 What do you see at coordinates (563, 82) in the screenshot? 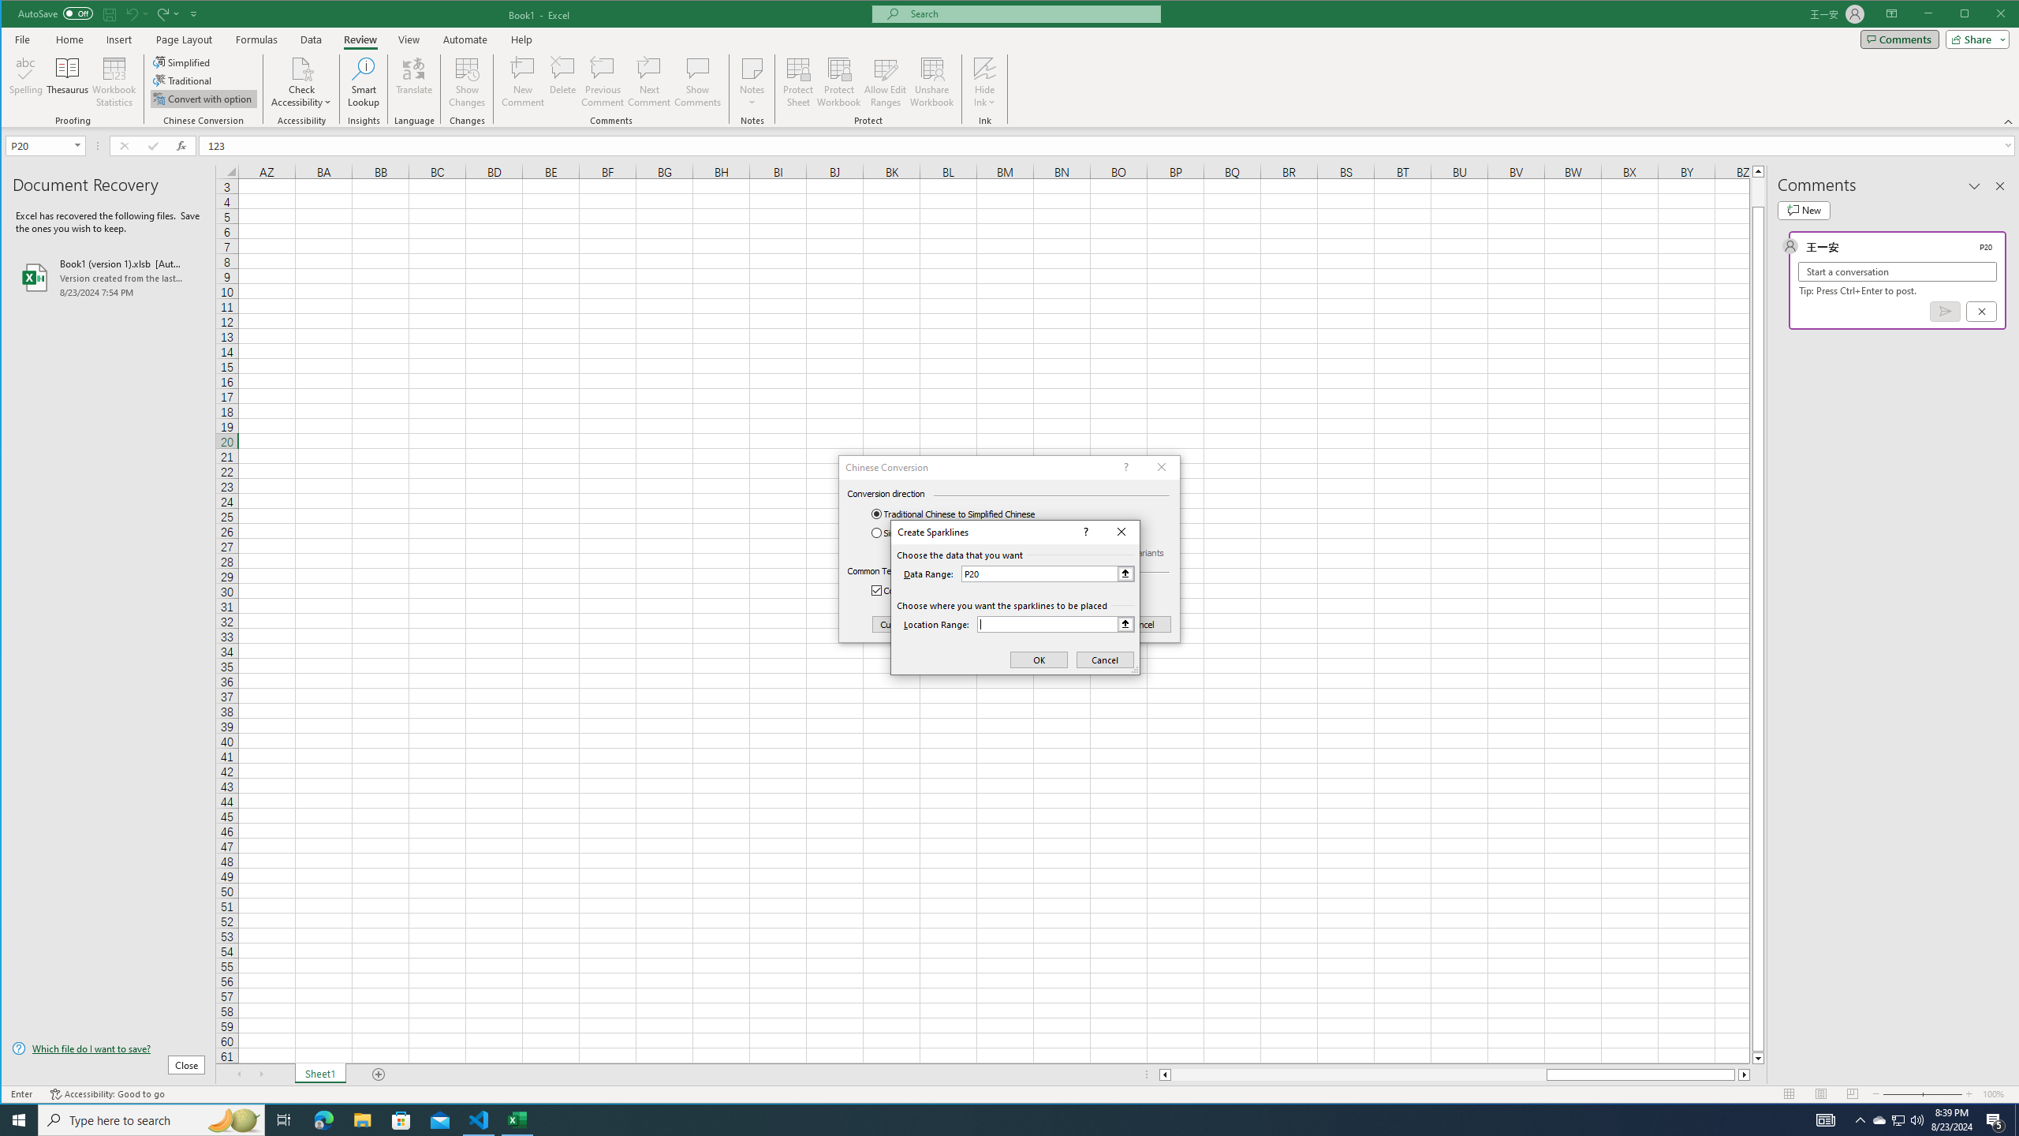
I see `Delete` at bounding box center [563, 82].